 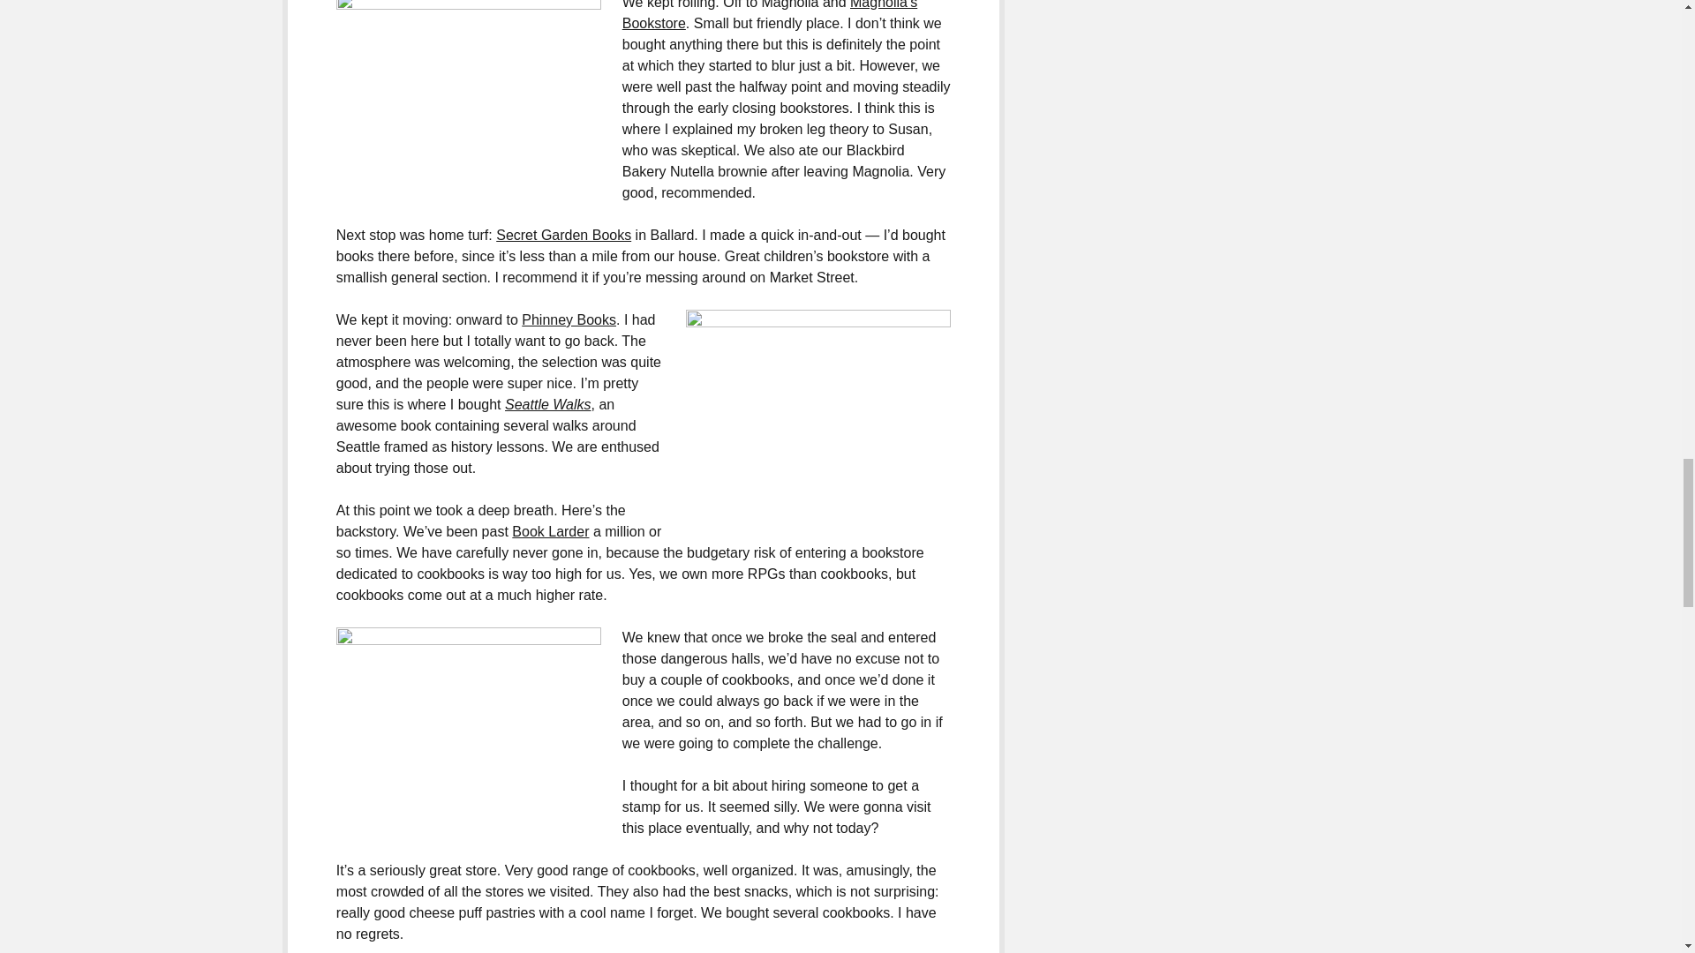 What do you see at coordinates (563, 235) in the screenshot?
I see `Secret Garden Books` at bounding box center [563, 235].